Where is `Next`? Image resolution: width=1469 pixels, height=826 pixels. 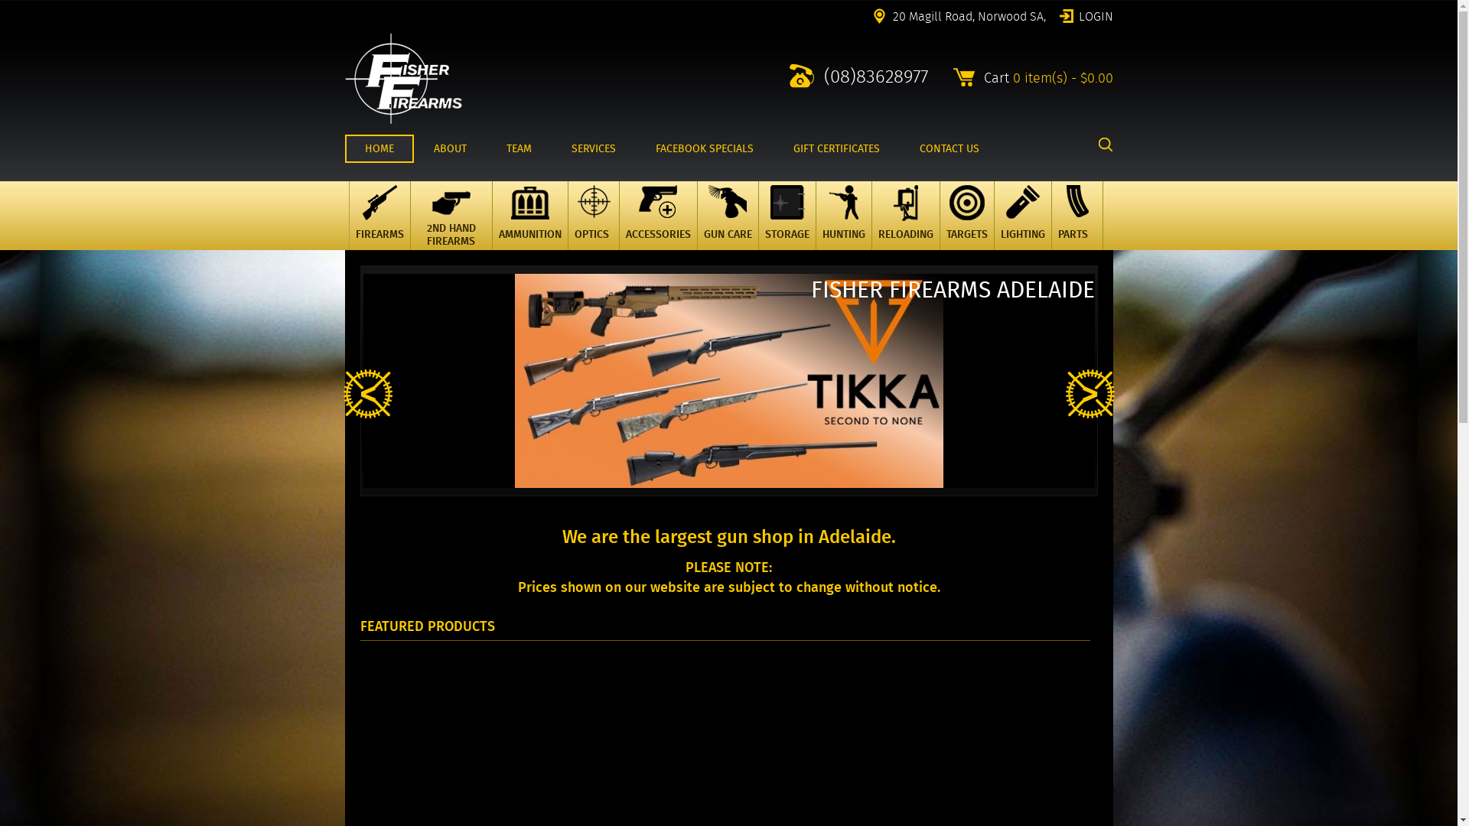 Next is located at coordinates (1090, 394).